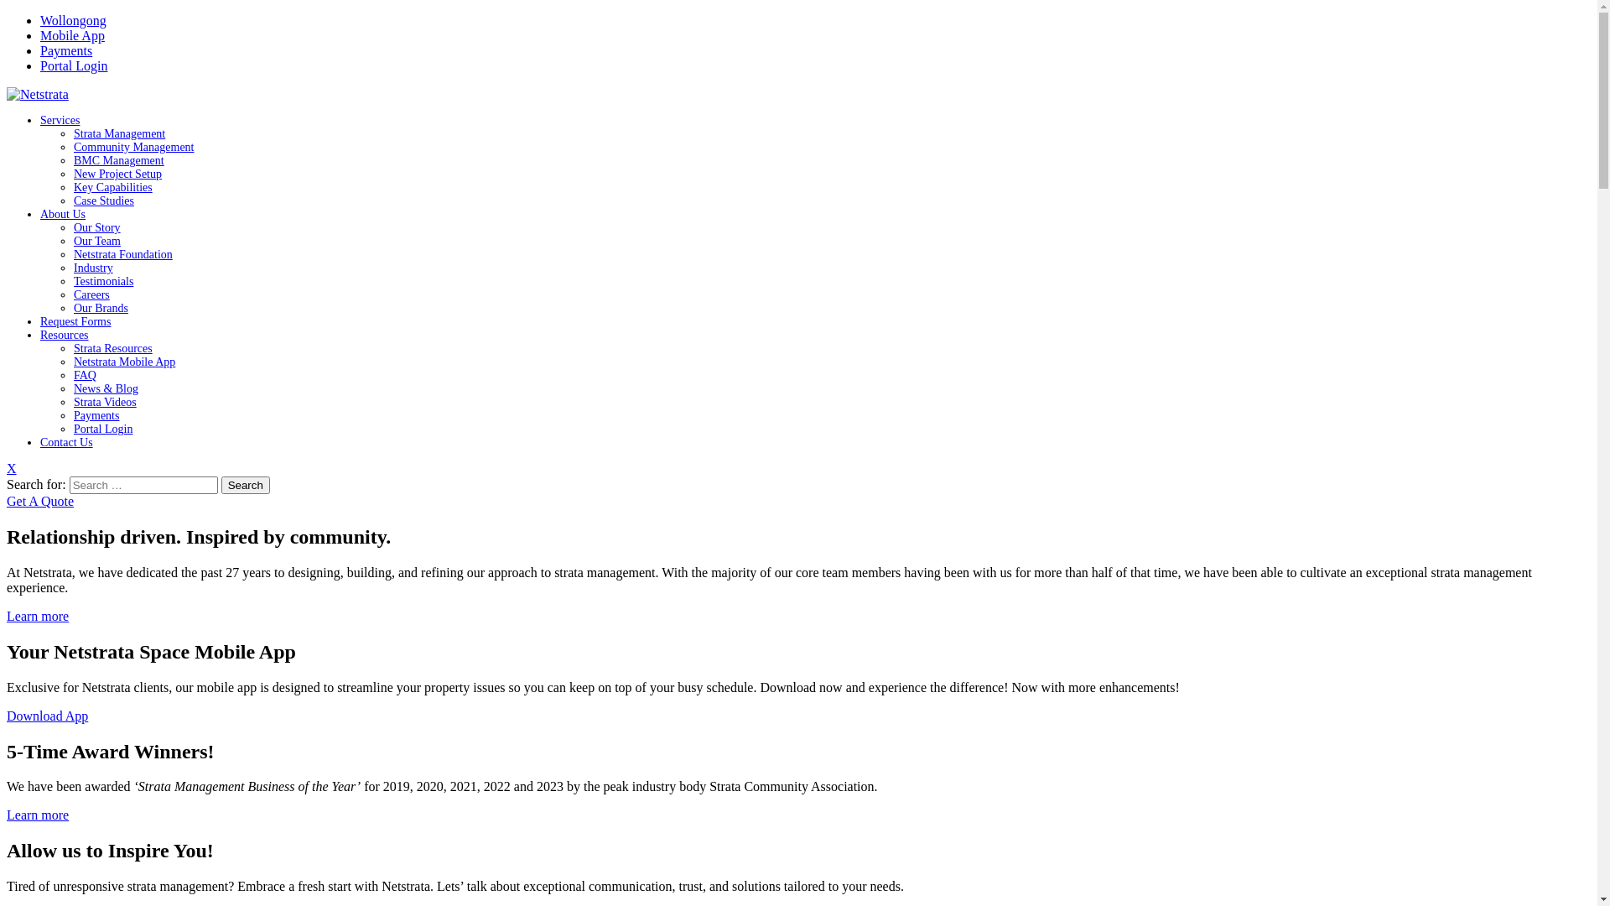  Describe the element at coordinates (65, 336) in the screenshot. I see `Resources` at that location.